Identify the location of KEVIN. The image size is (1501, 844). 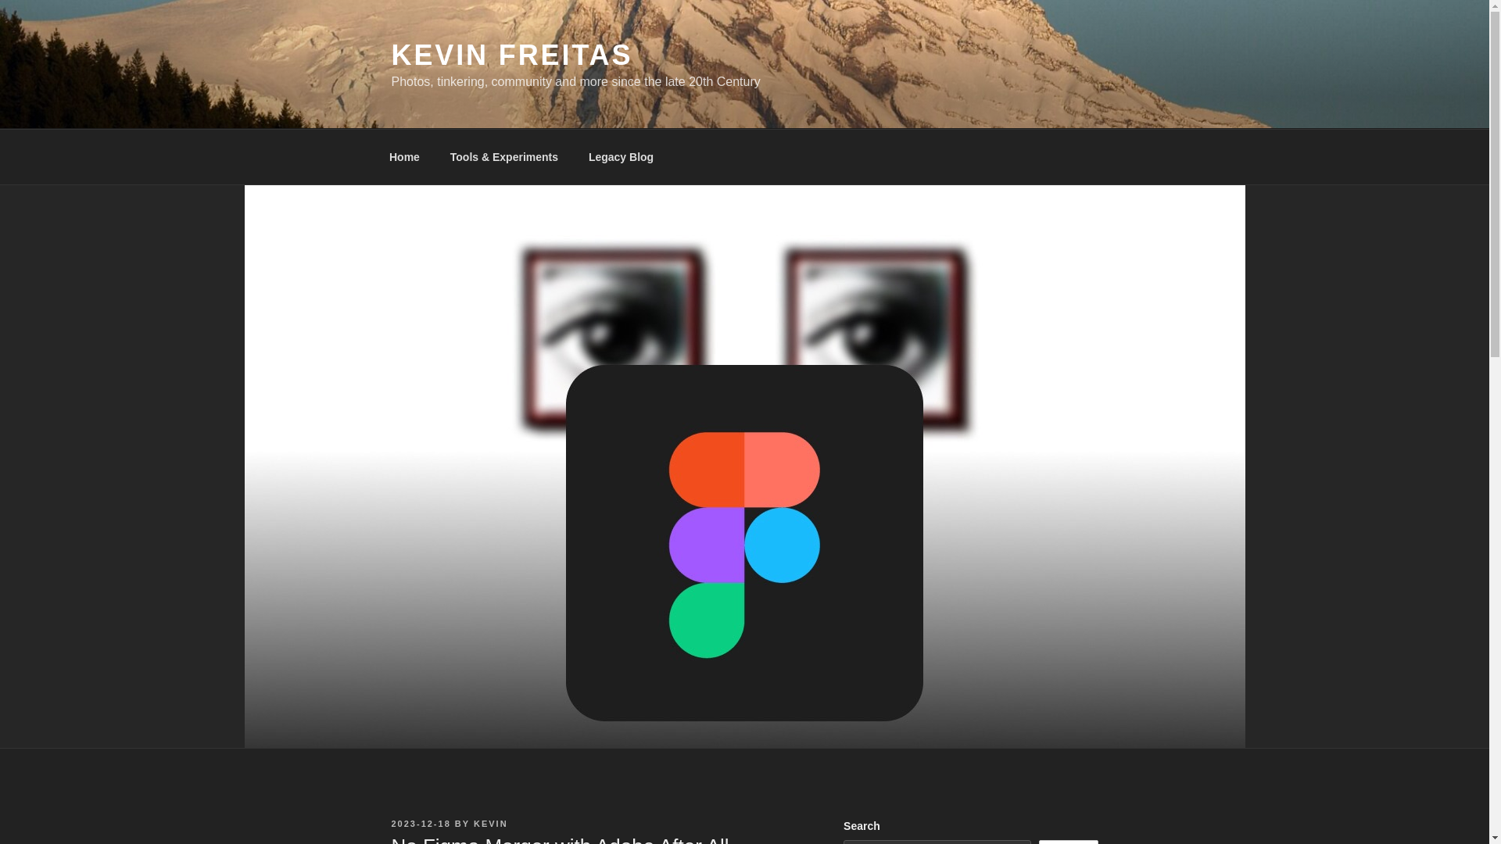
(491, 823).